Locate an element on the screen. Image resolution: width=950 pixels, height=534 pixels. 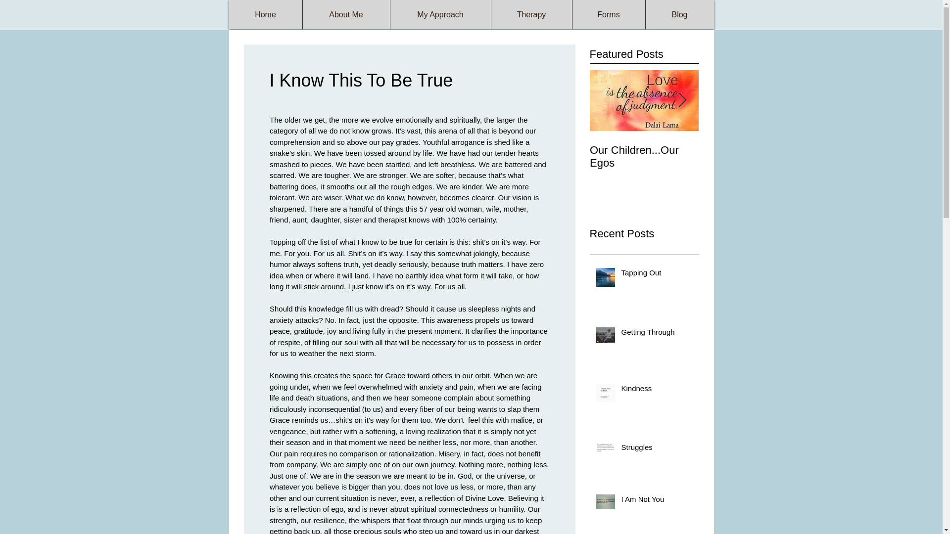
Blog is located at coordinates (679, 15).